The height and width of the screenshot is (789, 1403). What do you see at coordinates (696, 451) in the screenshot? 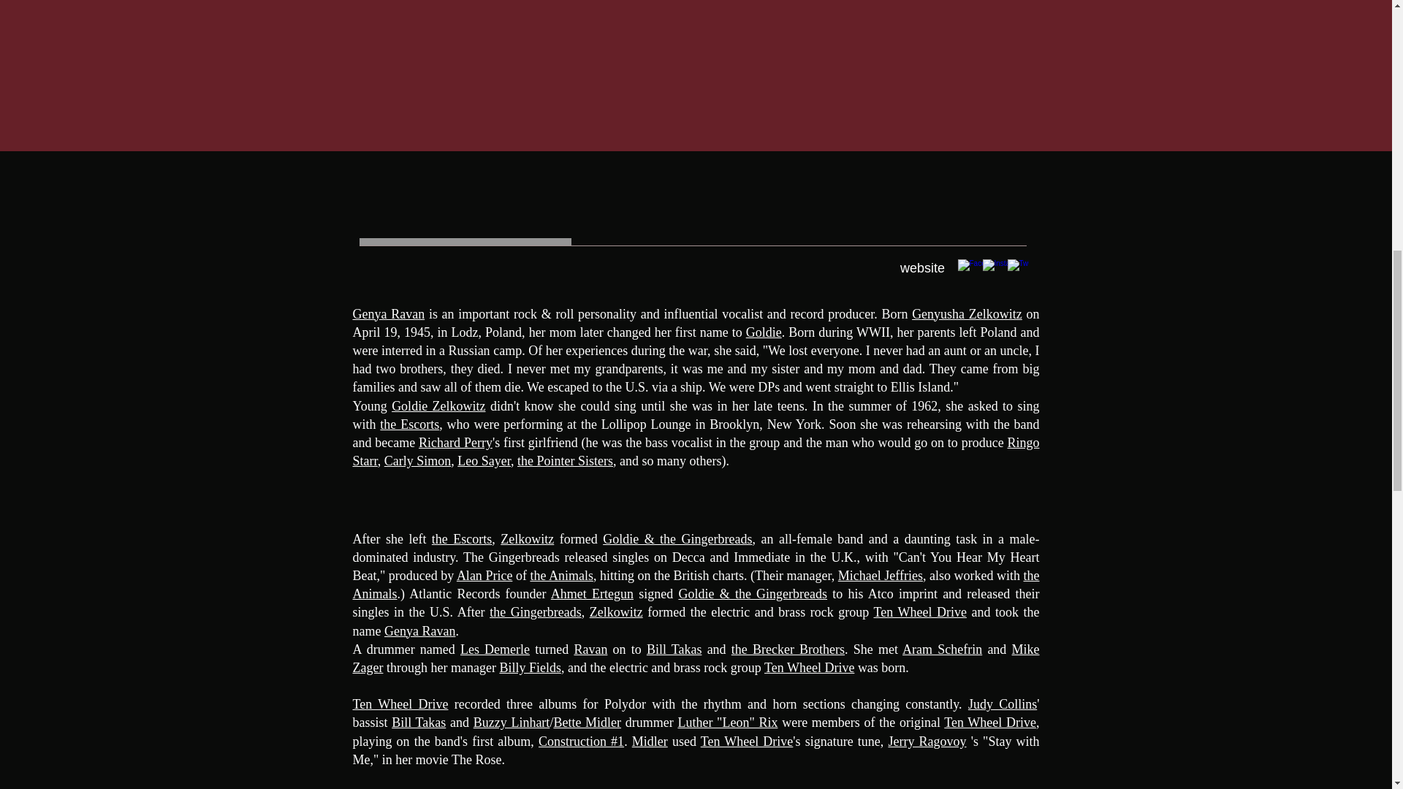
I see `Ringo Starr` at bounding box center [696, 451].